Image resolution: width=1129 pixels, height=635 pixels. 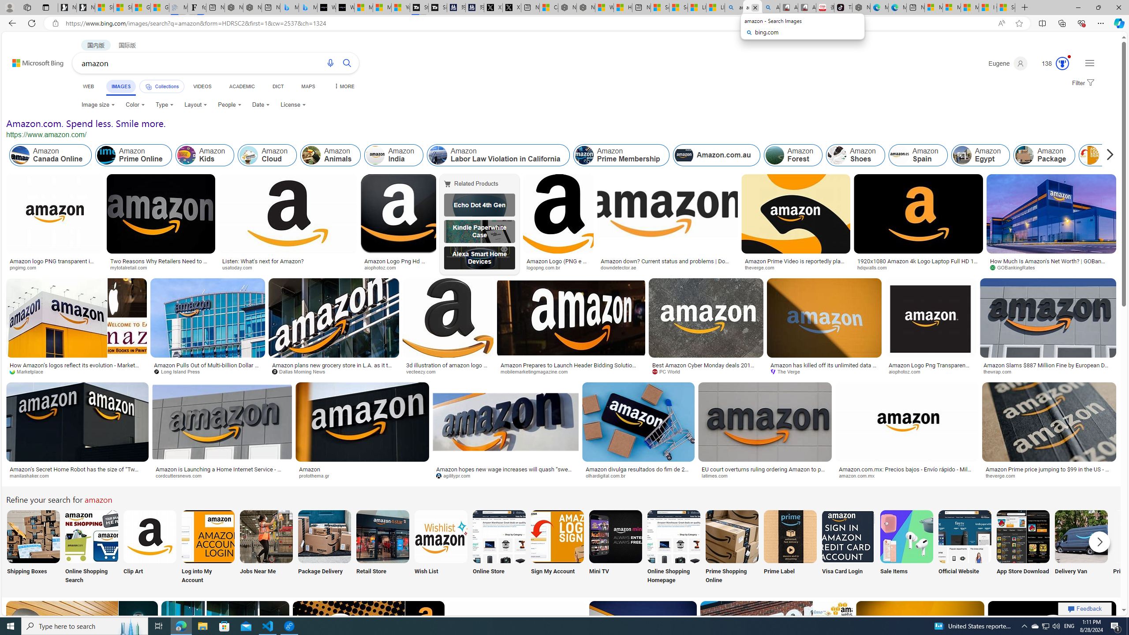 I want to click on Official Website, so click(x=965, y=548).